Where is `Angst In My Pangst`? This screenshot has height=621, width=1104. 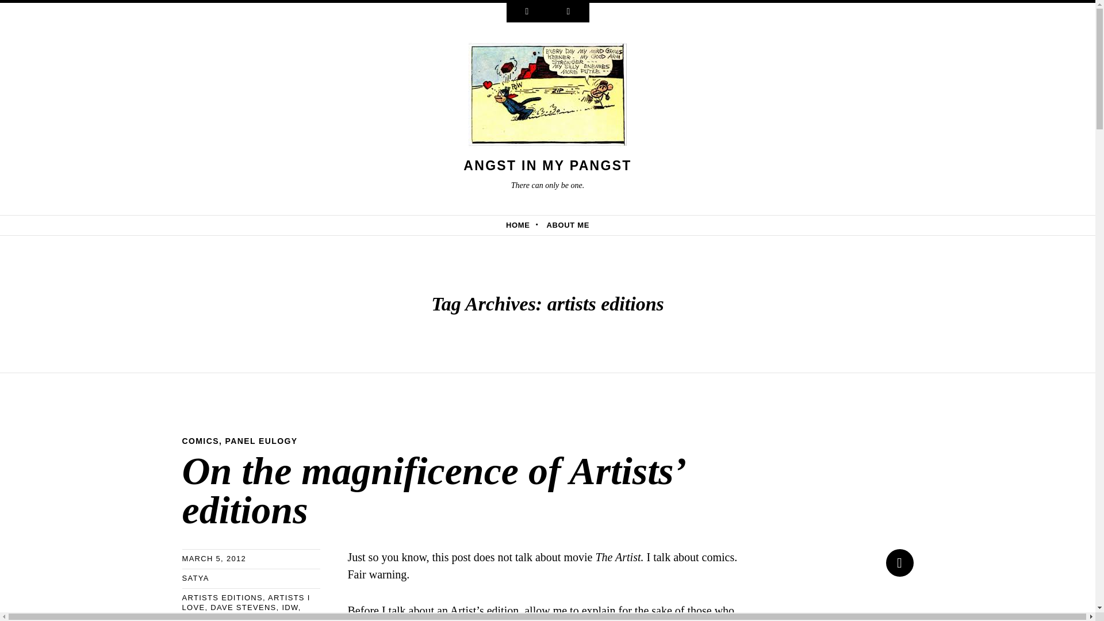
Angst In My Pangst is located at coordinates (547, 98).